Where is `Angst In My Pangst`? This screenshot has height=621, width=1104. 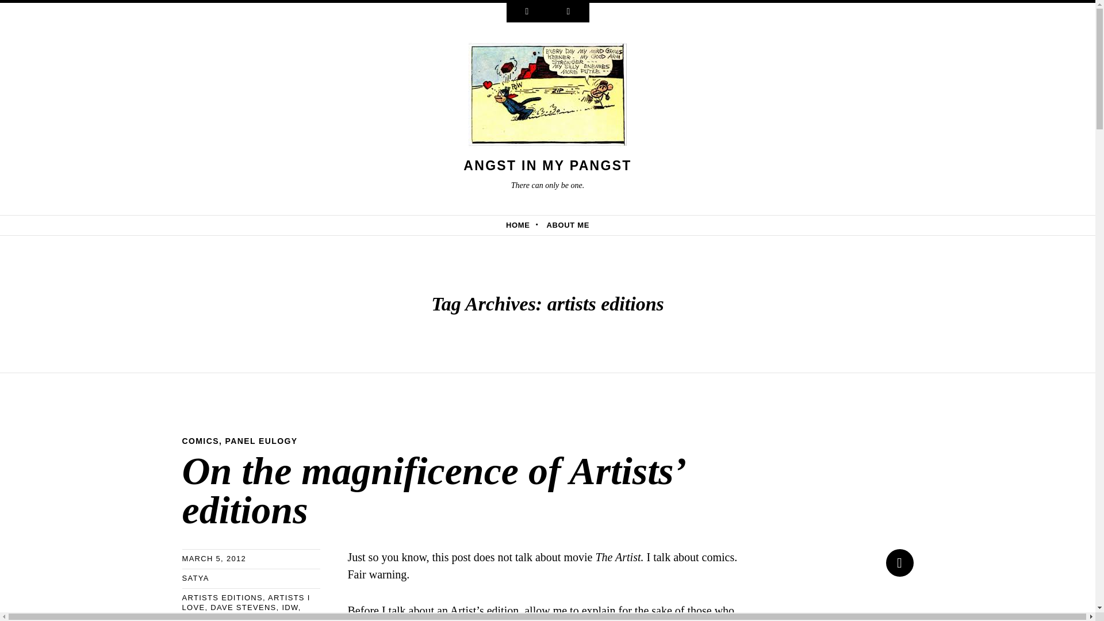
Angst In My Pangst is located at coordinates (547, 98).